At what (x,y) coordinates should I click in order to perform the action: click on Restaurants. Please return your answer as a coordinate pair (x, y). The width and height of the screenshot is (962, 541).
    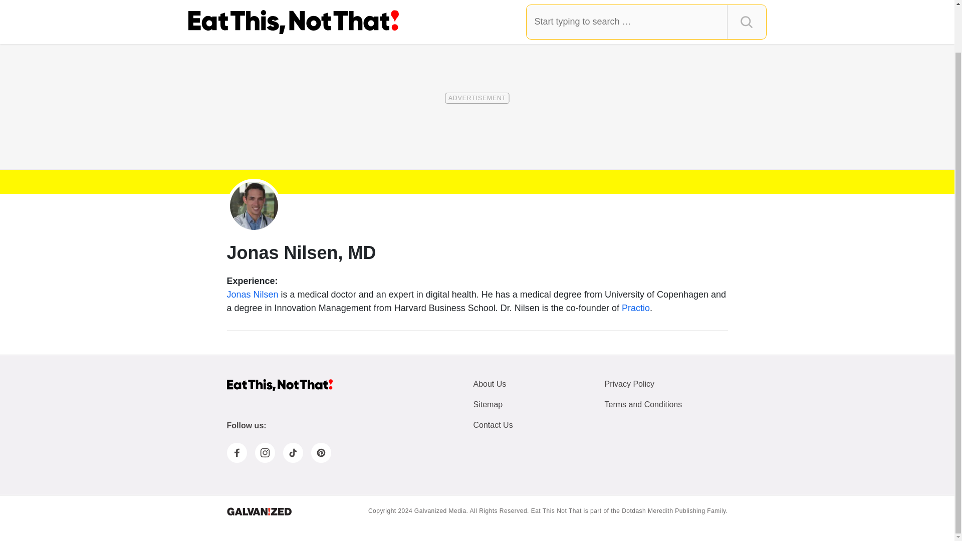
    Looking at the image, I should click on (538, 10).